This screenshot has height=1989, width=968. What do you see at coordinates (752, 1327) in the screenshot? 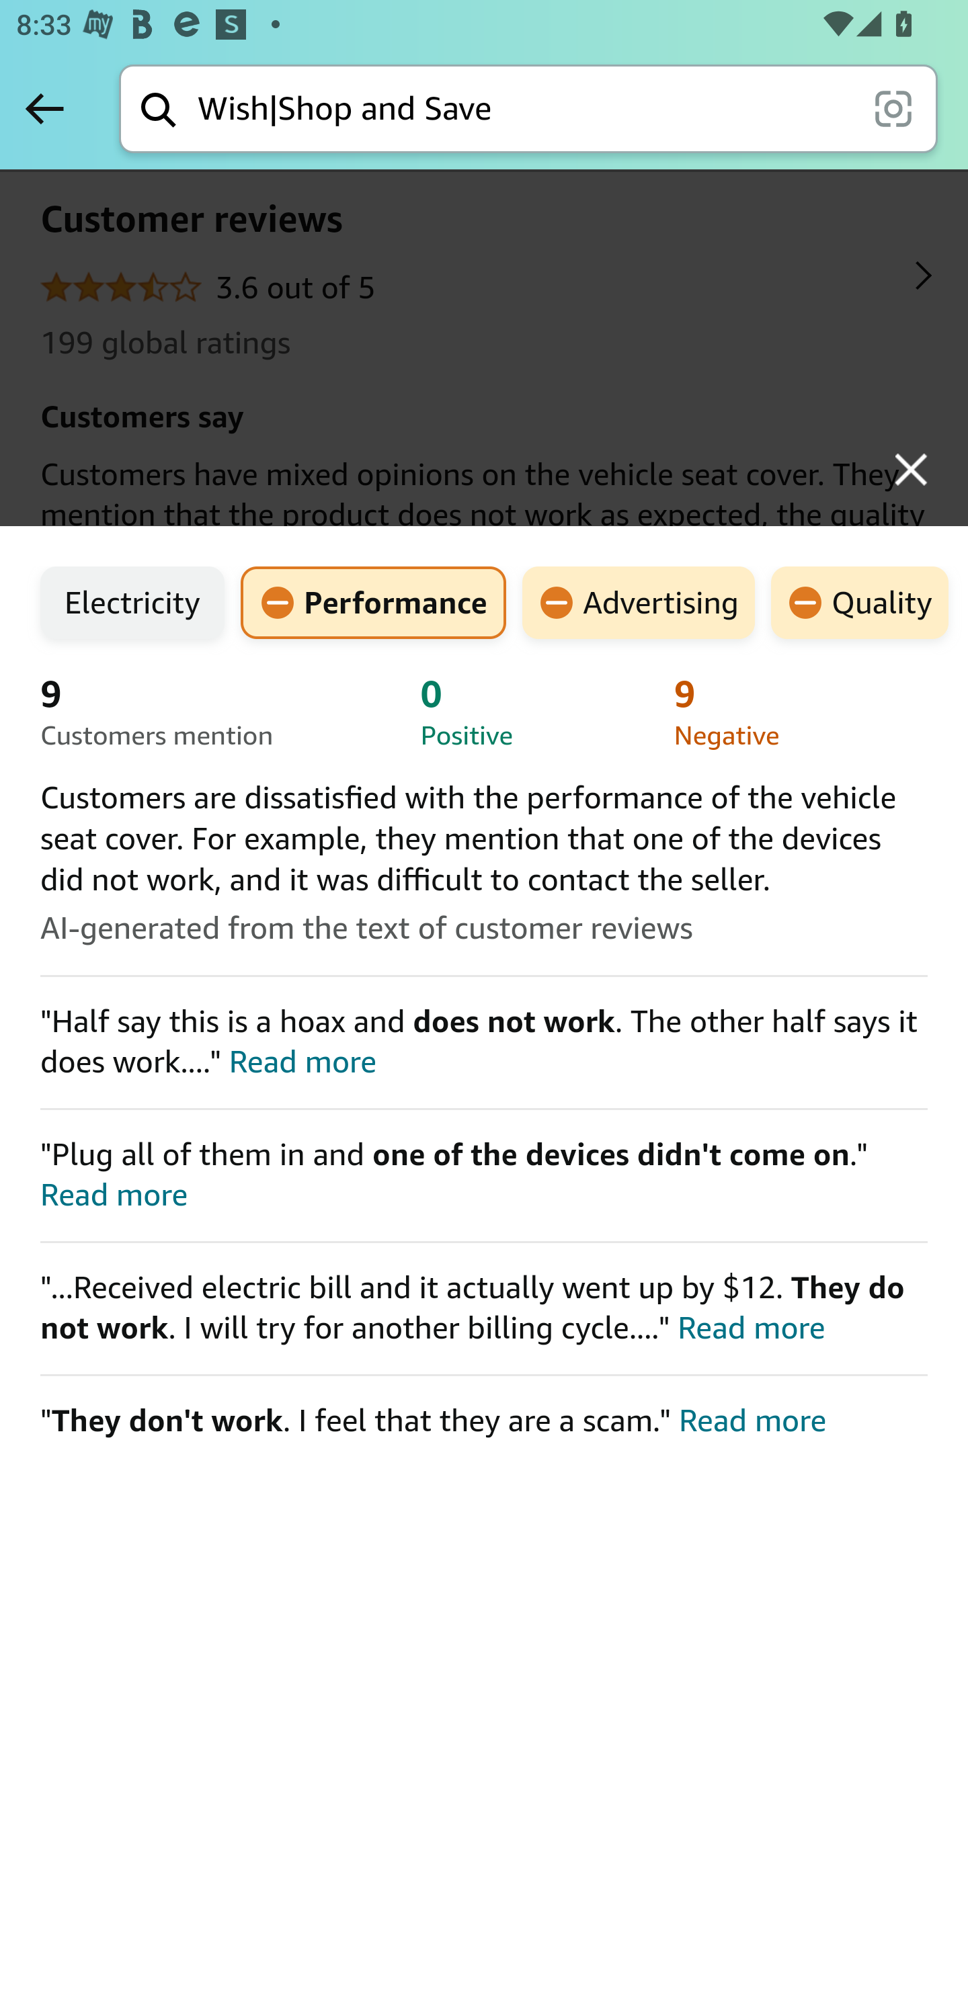
I see `Read more` at bounding box center [752, 1327].